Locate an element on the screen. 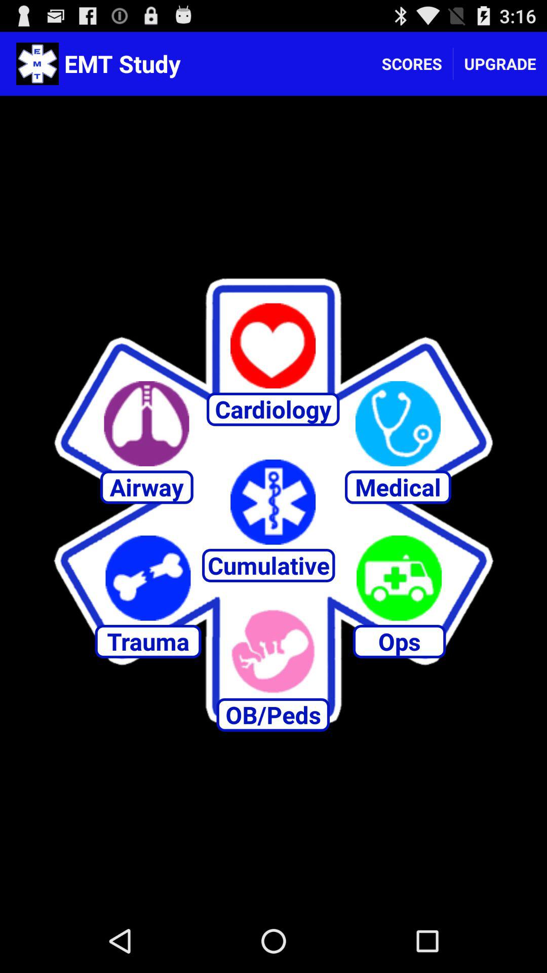 This screenshot has height=973, width=547. ambulance is located at coordinates (399, 578).